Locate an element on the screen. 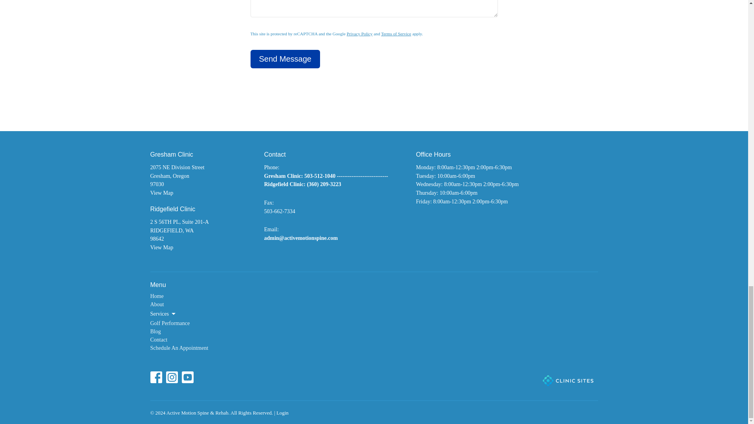 The image size is (754, 424). View Map is located at coordinates (162, 247).